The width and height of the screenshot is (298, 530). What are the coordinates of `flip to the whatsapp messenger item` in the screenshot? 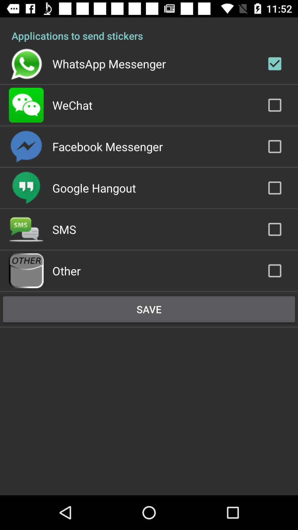 It's located at (109, 63).